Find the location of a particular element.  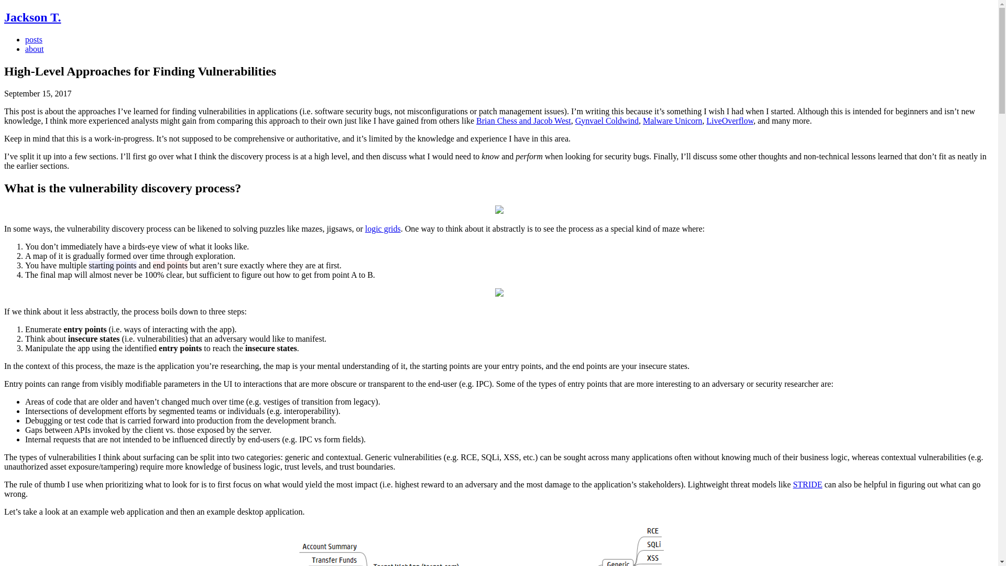

logic grids is located at coordinates (382, 228).